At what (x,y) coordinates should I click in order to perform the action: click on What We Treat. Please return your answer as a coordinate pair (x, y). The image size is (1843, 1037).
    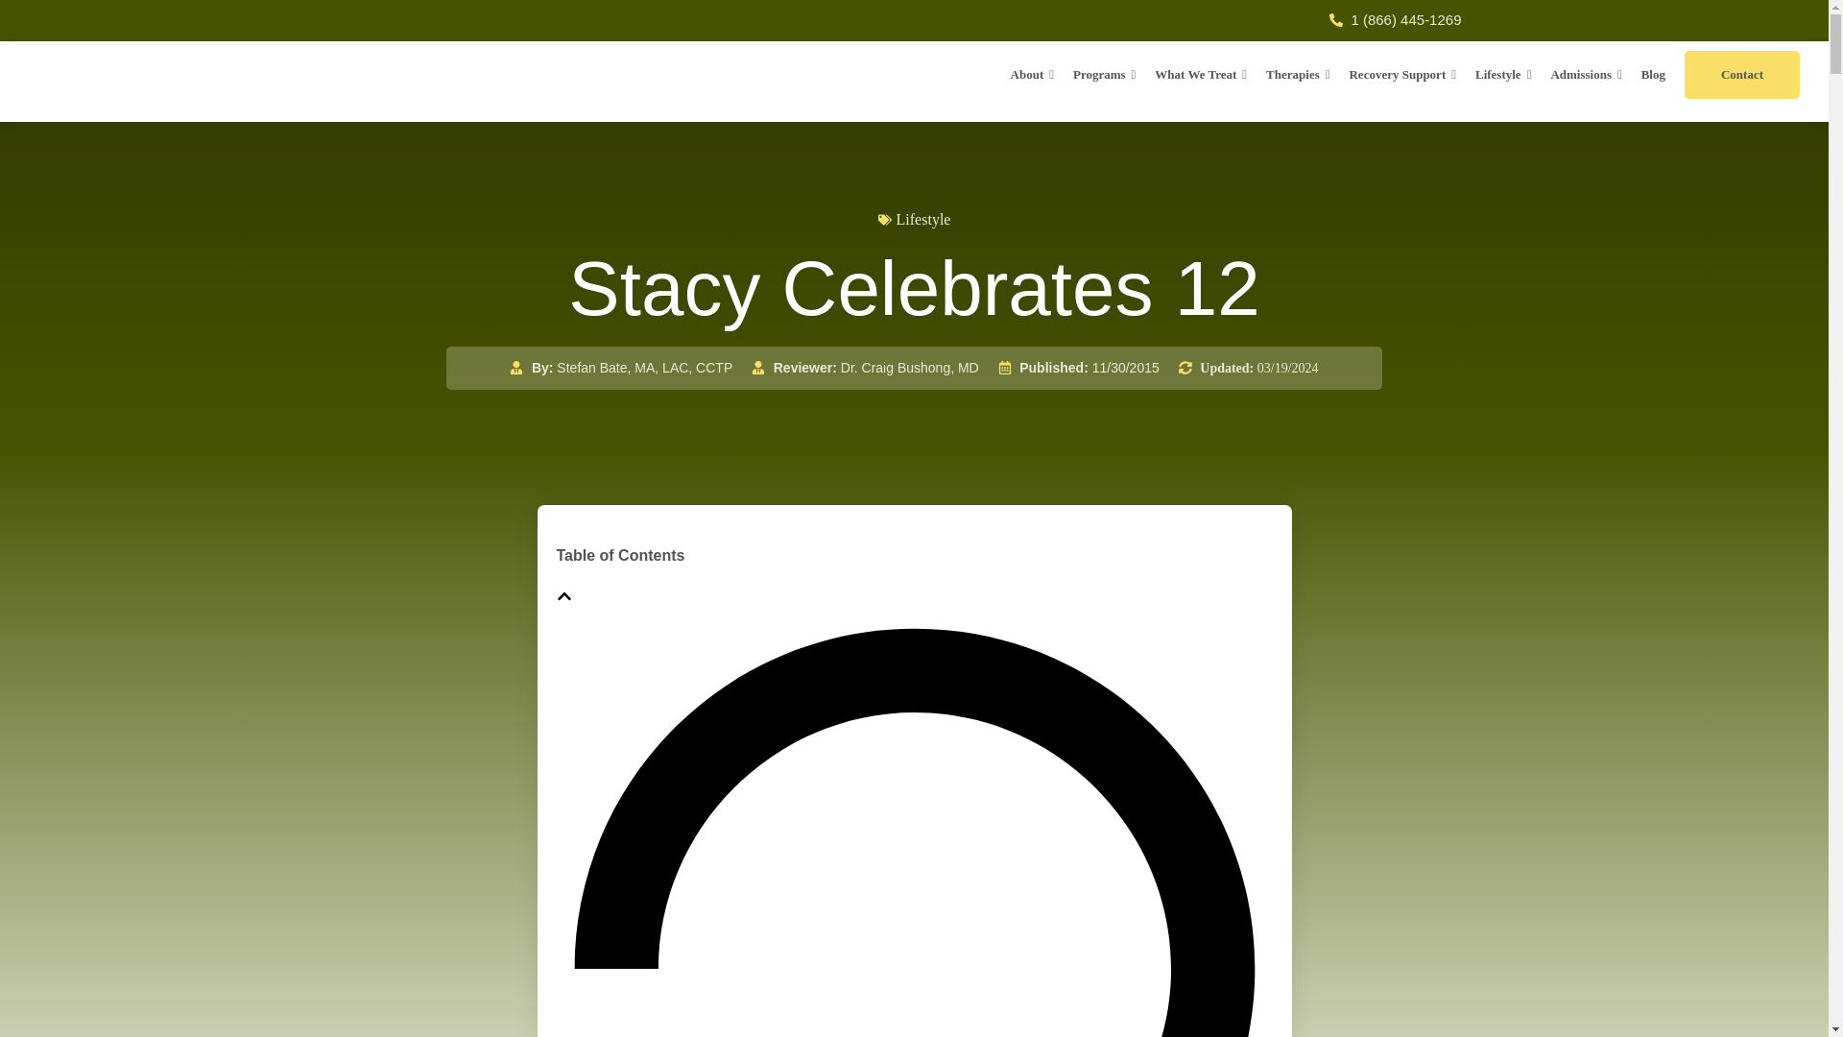
    Looking at the image, I should click on (1200, 73).